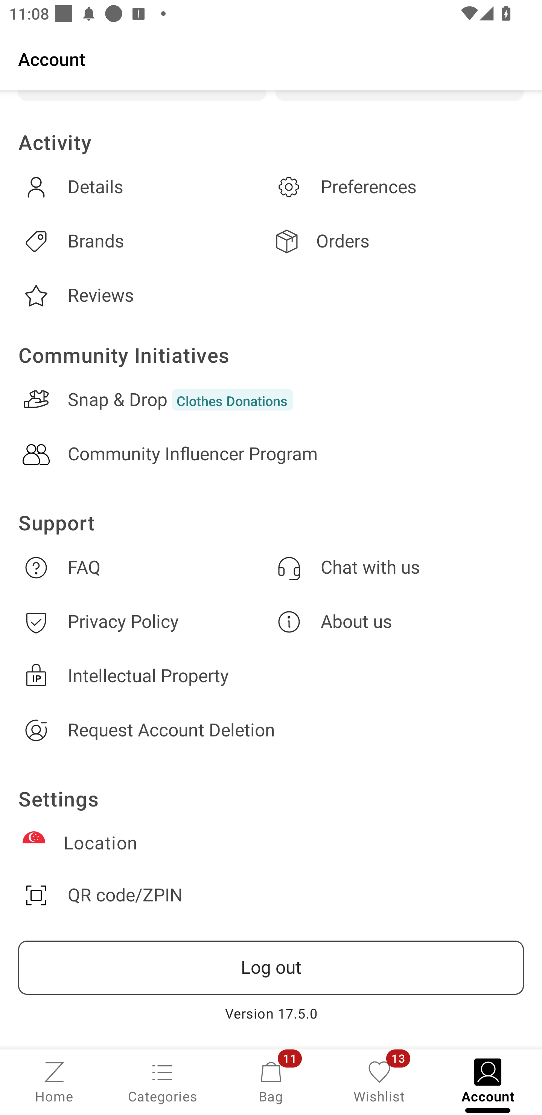 Image resolution: width=542 pixels, height=1115 pixels. Describe the element at coordinates (145, 622) in the screenshot. I see `Privacy Policy` at that location.